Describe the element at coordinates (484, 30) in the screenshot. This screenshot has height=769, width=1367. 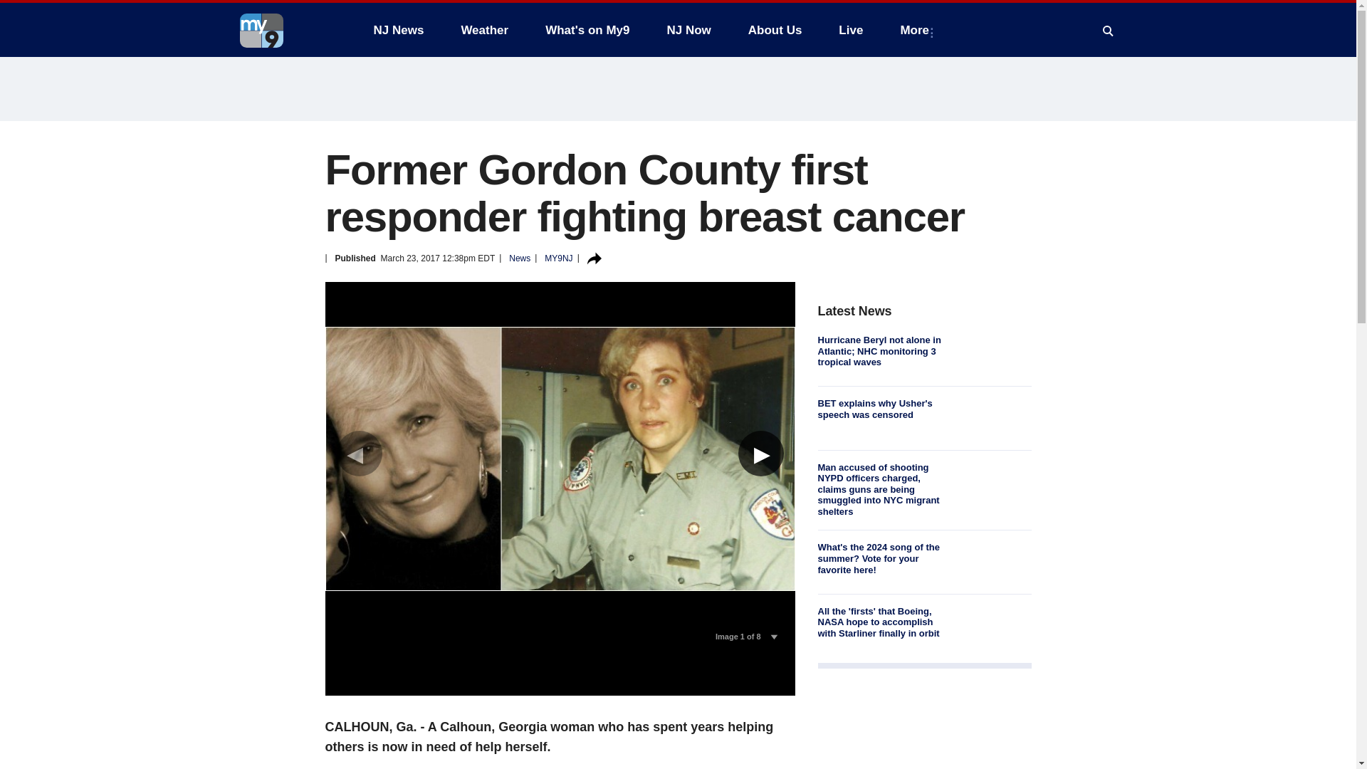
I see `Weather` at that location.